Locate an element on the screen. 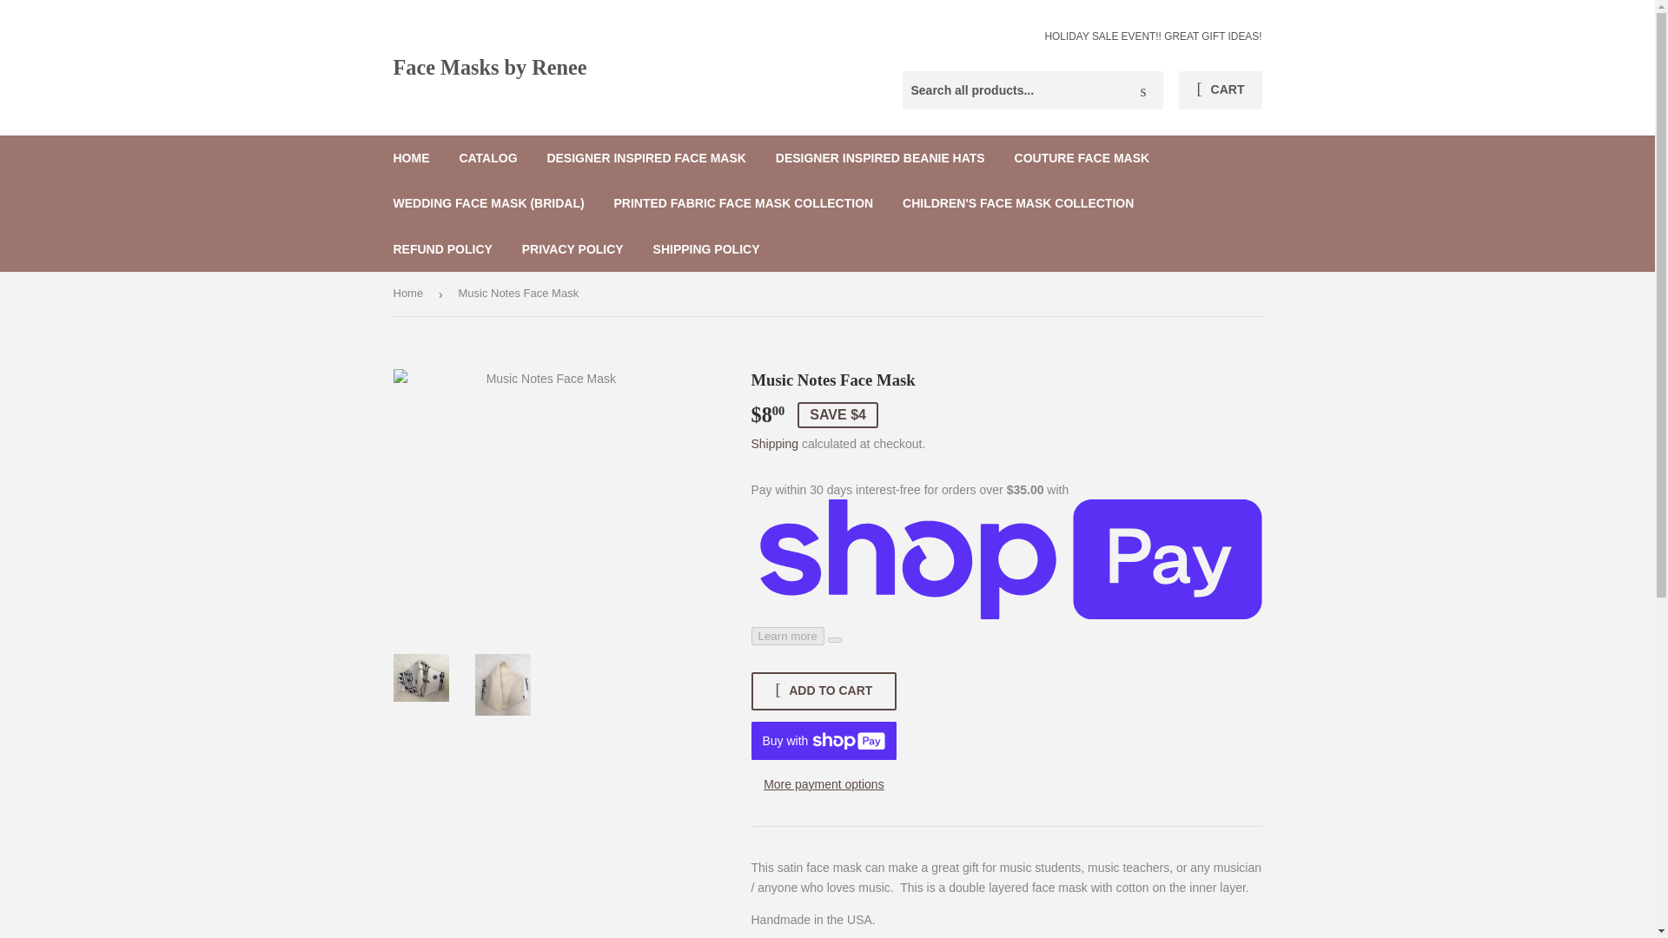 This screenshot has width=1668, height=938. SHIPPING POLICY is located at coordinates (707, 249).